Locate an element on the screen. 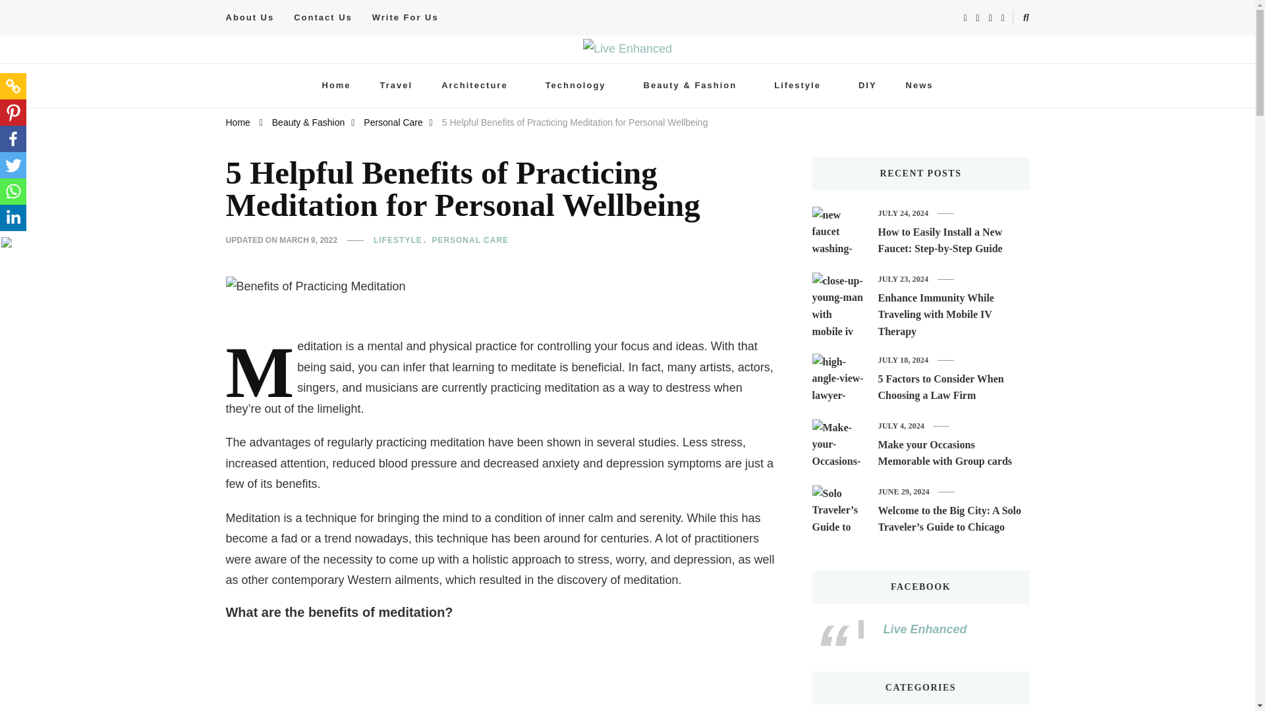  Lifestyle is located at coordinates (801, 86).